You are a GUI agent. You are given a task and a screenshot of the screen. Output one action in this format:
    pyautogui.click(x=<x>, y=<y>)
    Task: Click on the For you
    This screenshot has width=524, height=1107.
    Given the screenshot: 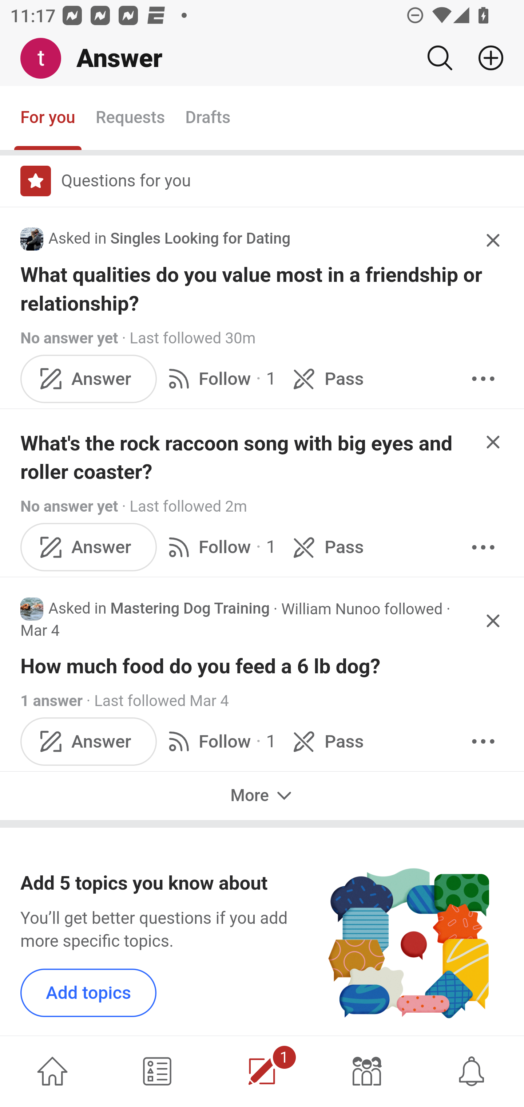 What is the action you would take?
    pyautogui.click(x=48, y=118)
    